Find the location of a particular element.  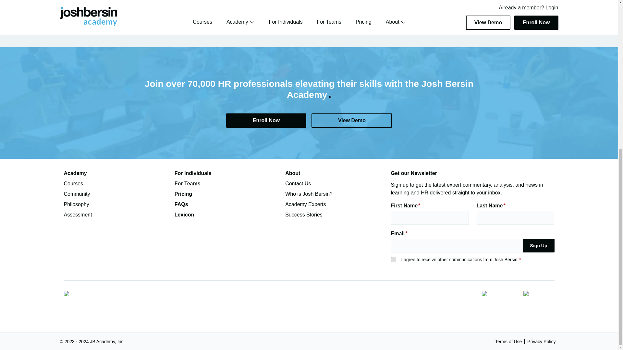

View Demo is located at coordinates (352, 121).